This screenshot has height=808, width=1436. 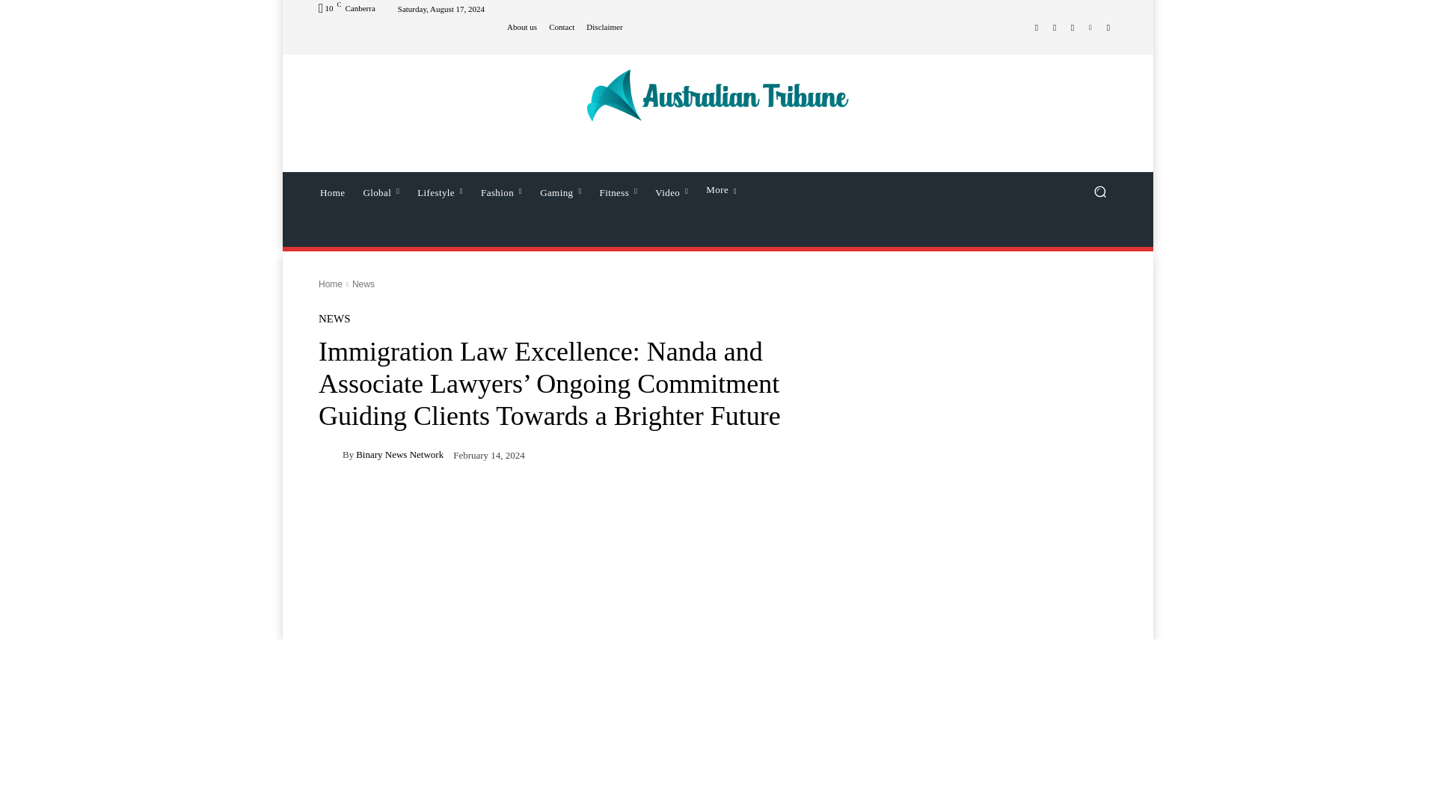 What do you see at coordinates (380, 192) in the screenshot?
I see `Global` at bounding box center [380, 192].